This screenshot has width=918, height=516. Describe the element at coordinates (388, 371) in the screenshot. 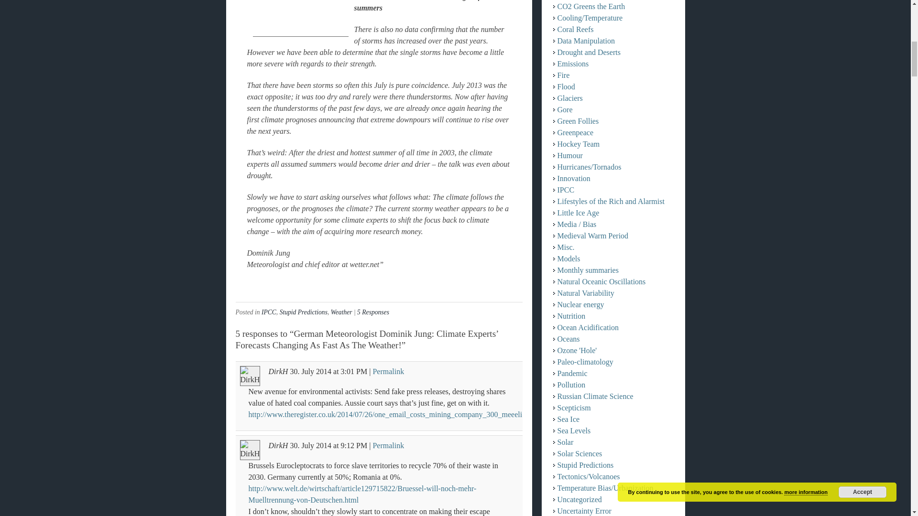

I see `Permalink` at that location.